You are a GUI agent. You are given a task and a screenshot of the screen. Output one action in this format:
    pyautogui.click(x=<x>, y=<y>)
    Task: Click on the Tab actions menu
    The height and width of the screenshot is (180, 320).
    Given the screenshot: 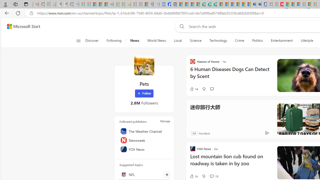 What is the action you would take?
    pyautogui.click(x=26, y=4)
    